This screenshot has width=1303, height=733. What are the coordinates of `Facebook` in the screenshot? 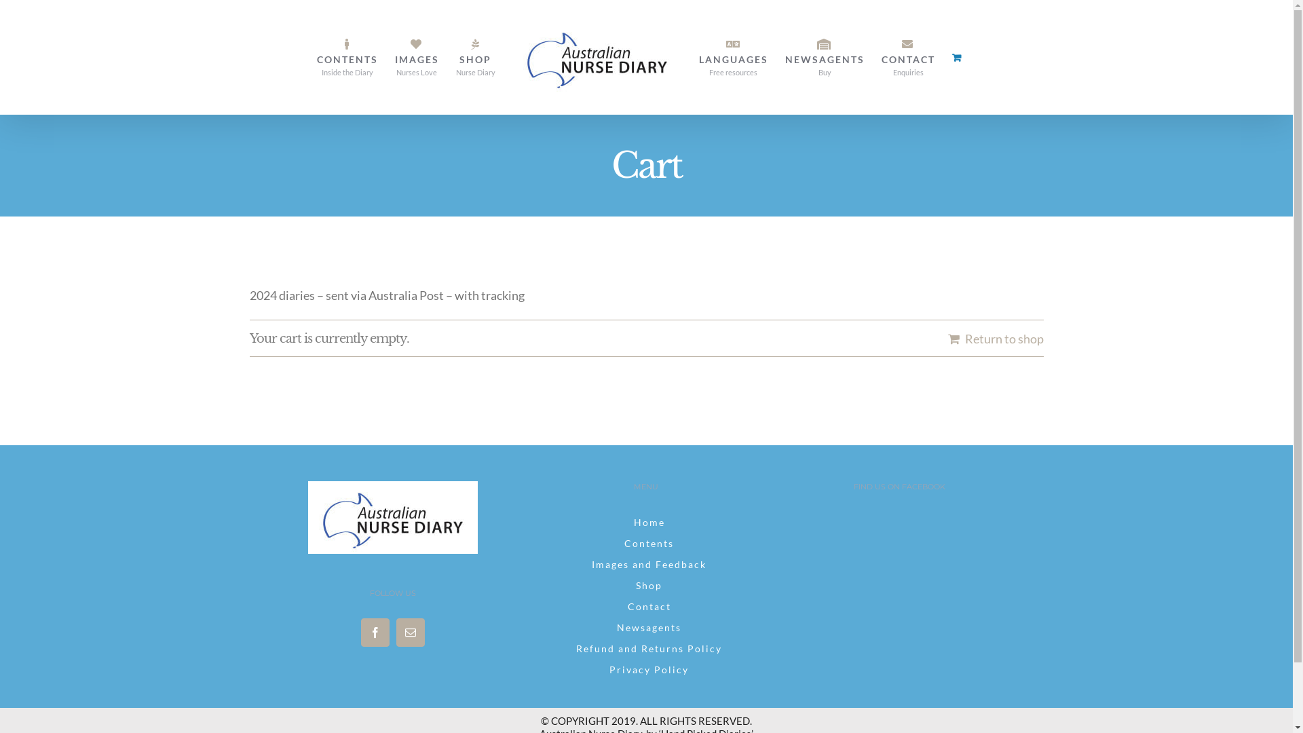 It's located at (375, 632).